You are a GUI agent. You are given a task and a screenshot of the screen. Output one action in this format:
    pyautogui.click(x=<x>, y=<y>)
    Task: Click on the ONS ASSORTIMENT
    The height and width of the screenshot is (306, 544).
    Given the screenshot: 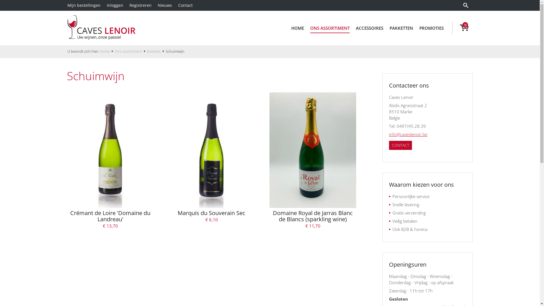 What is the action you would take?
    pyautogui.click(x=330, y=27)
    